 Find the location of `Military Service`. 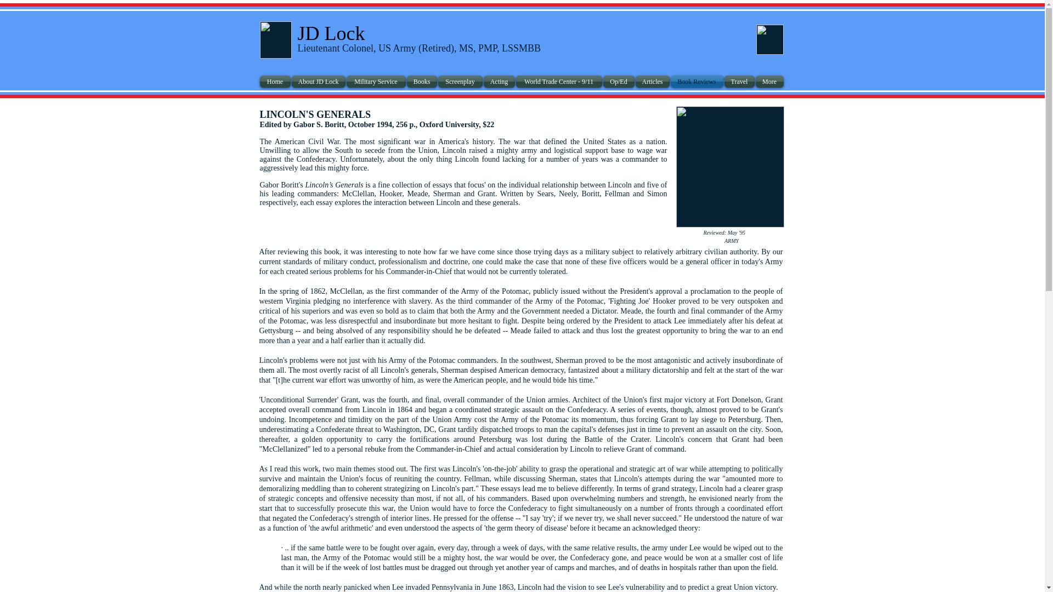

Military Service is located at coordinates (375, 81).